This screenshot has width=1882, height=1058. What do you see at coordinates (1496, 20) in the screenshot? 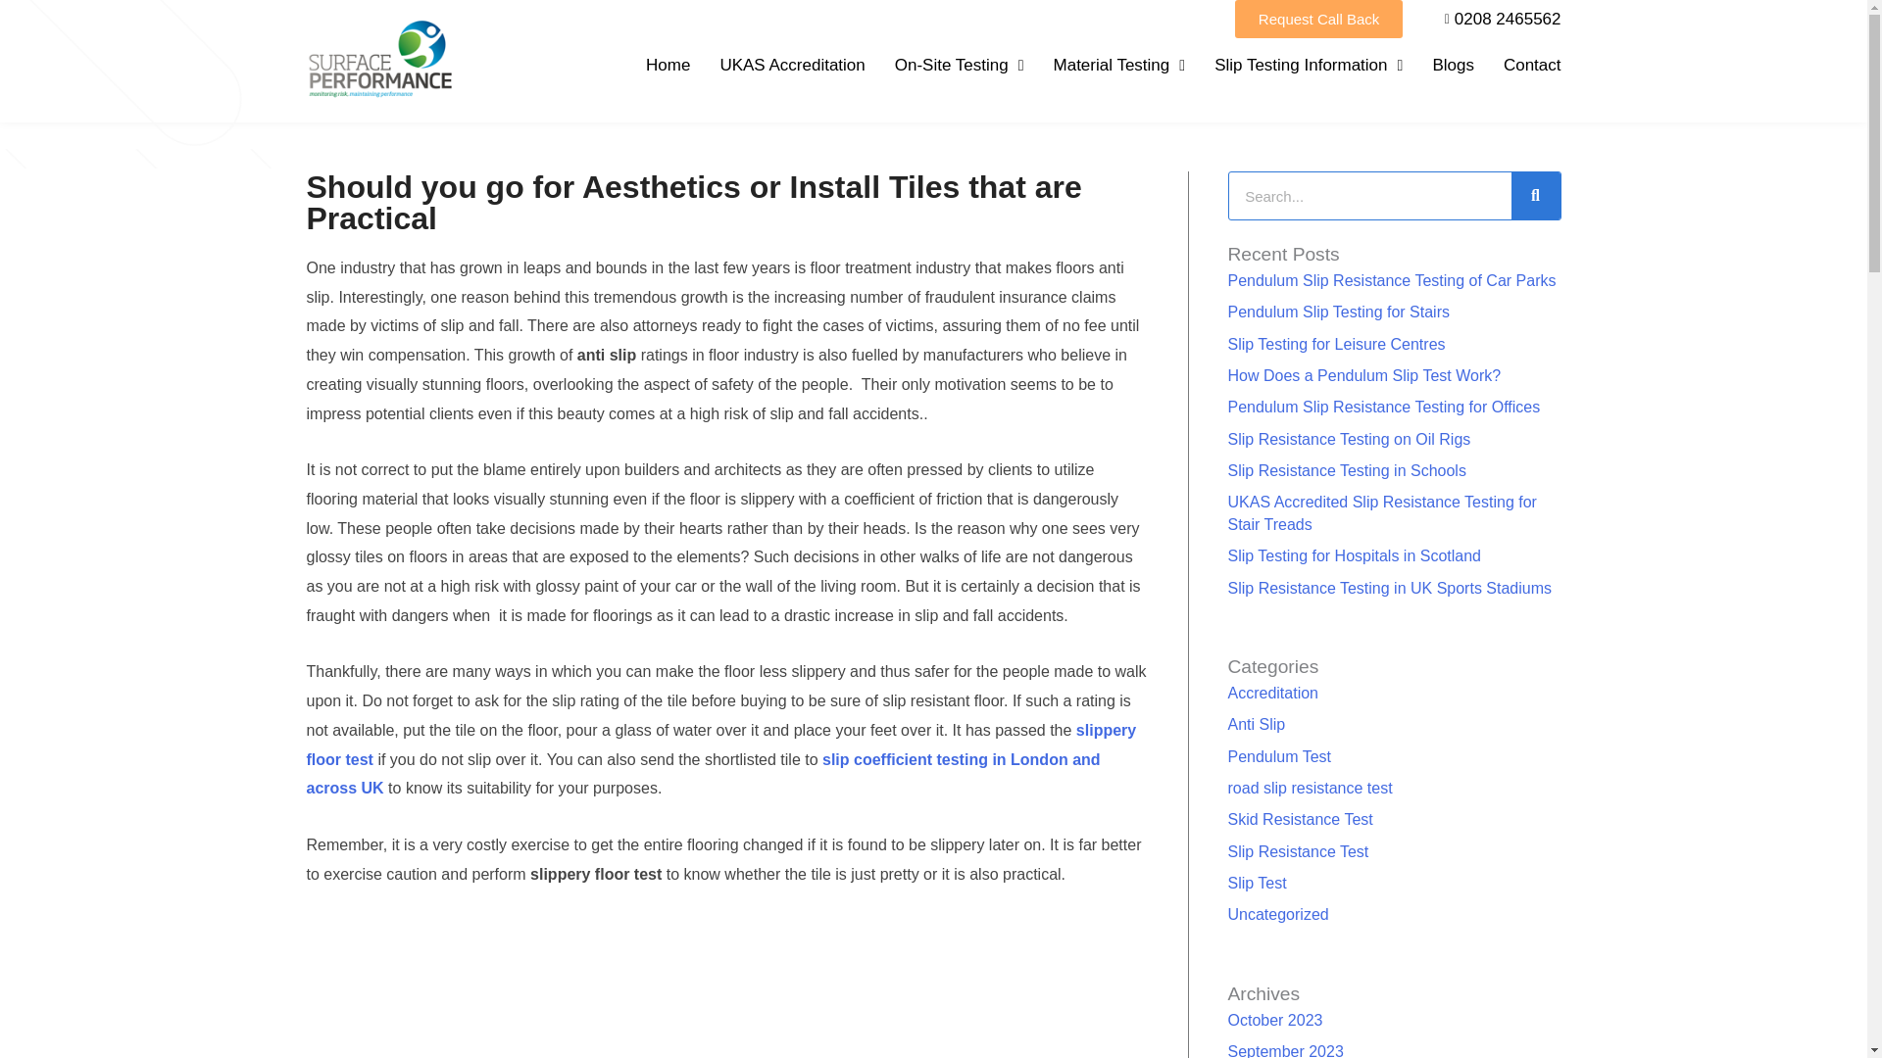
I see `0208 2465562` at bounding box center [1496, 20].